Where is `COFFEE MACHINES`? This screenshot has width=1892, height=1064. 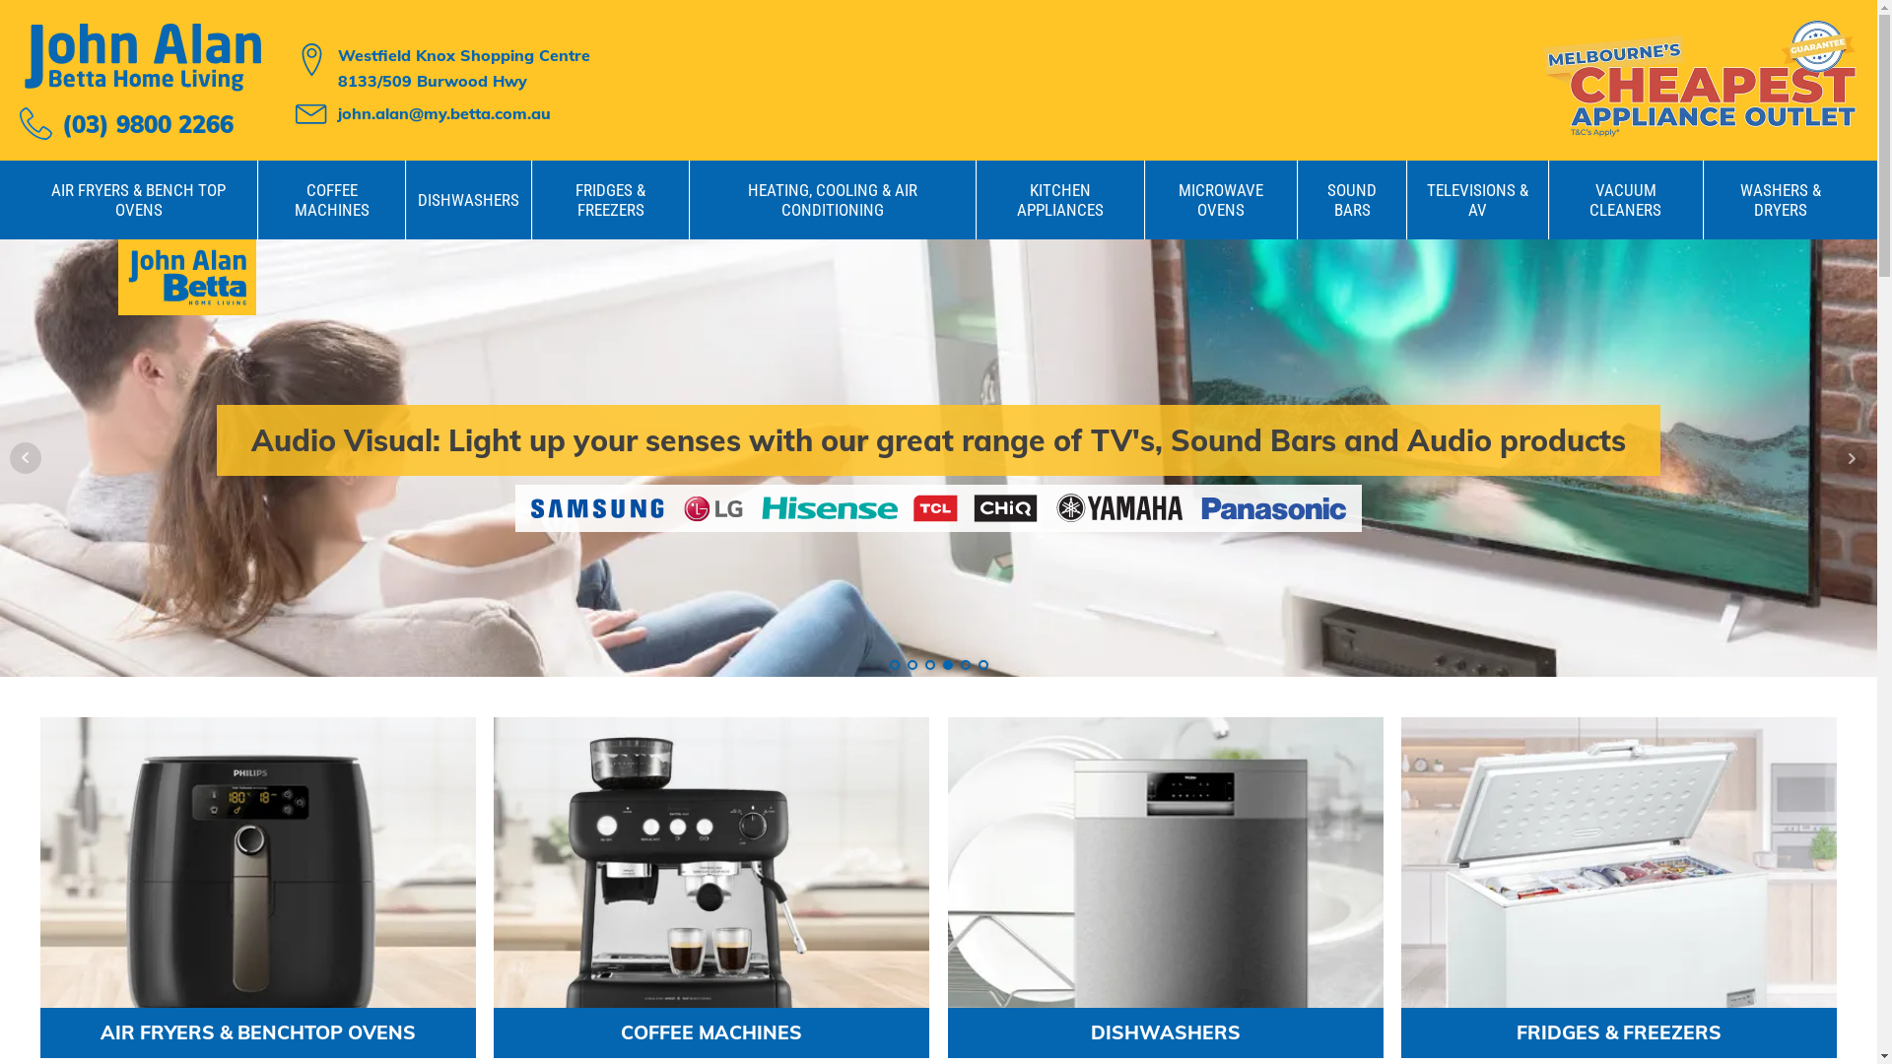
COFFEE MACHINES is located at coordinates (711, 887).